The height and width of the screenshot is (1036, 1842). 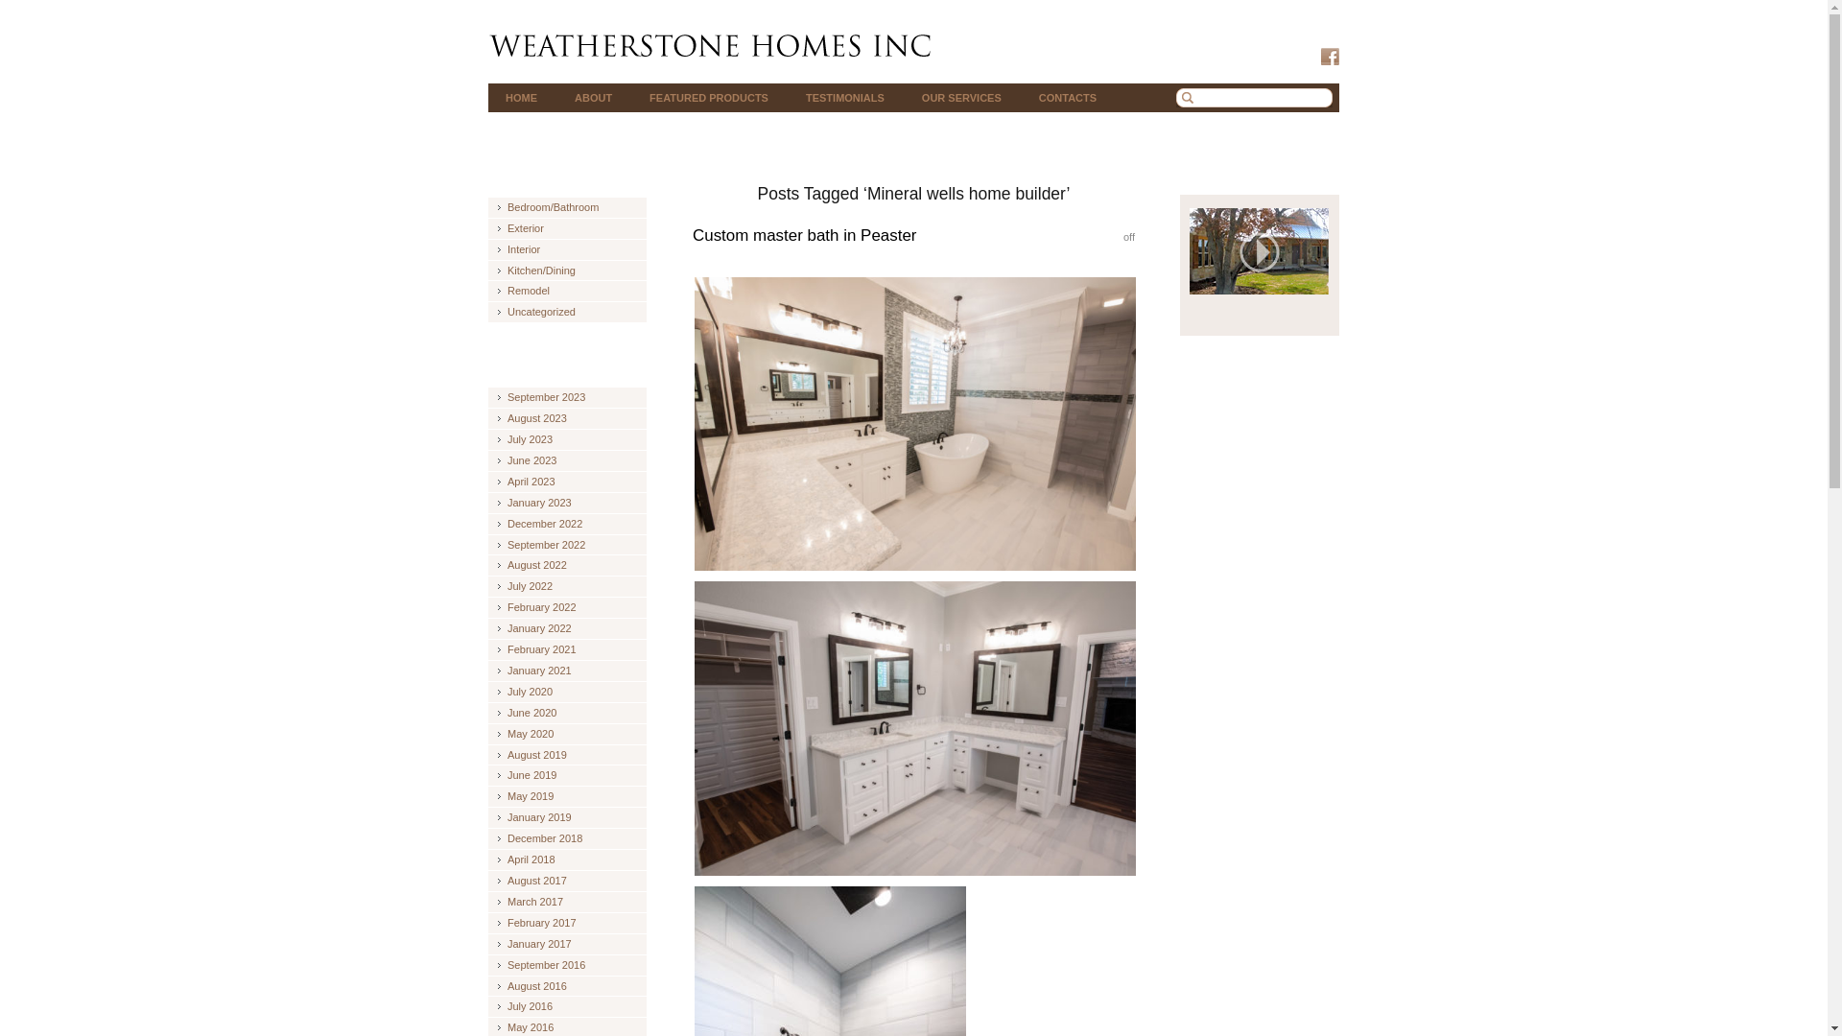 I want to click on February 2021, so click(x=536, y=648).